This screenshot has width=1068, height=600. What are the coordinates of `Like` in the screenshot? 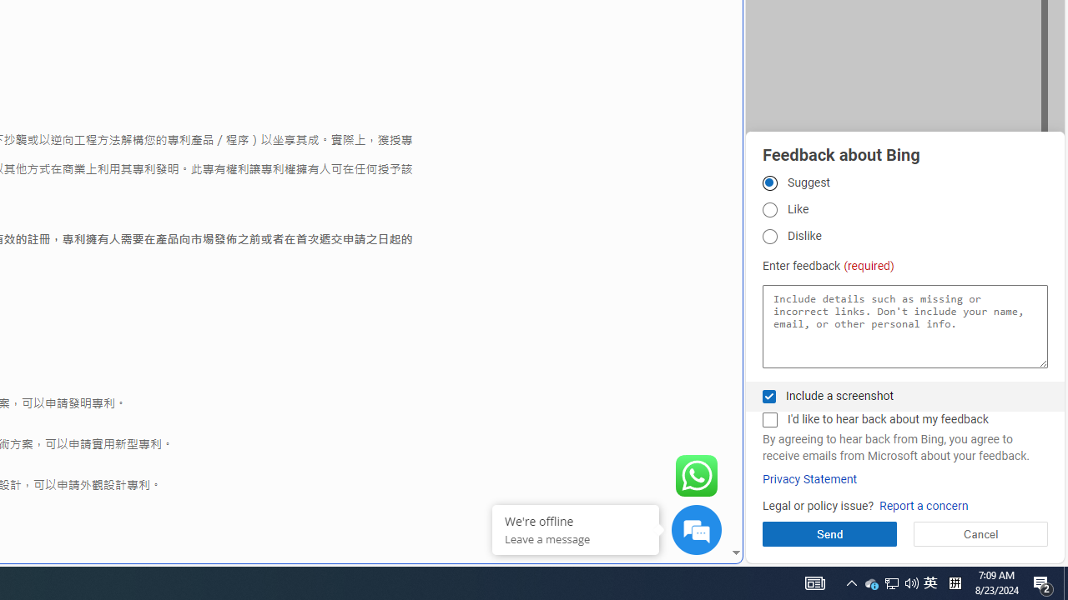 It's located at (769, 210).